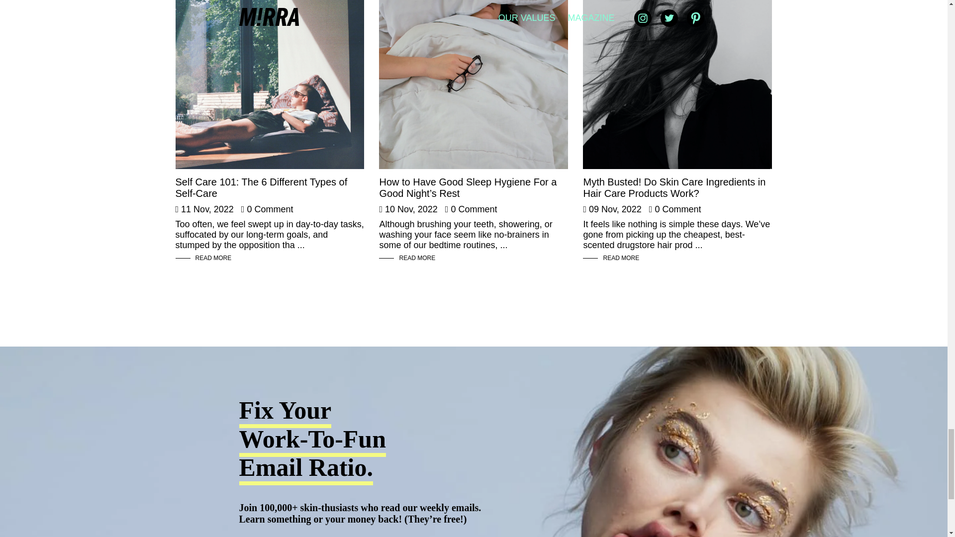 The image size is (955, 537). Describe the element at coordinates (213, 258) in the screenshot. I see `READ MORE` at that location.